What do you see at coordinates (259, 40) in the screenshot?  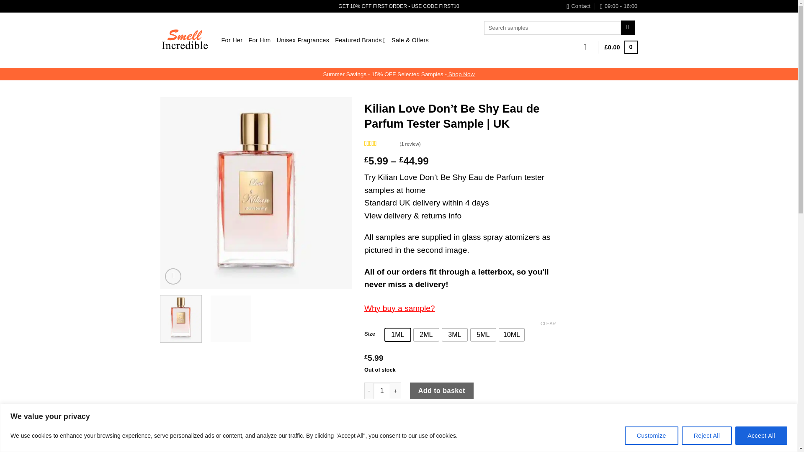 I see `For Him` at bounding box center [259, 40].